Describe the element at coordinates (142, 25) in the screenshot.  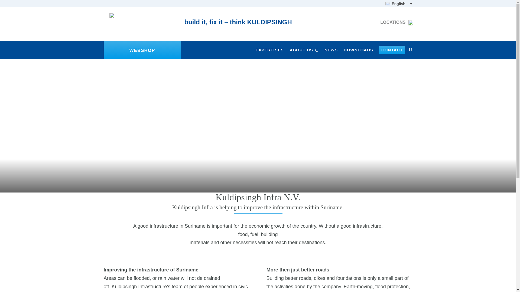
I see `Kuldipsingh-logo-kleur` at that location.